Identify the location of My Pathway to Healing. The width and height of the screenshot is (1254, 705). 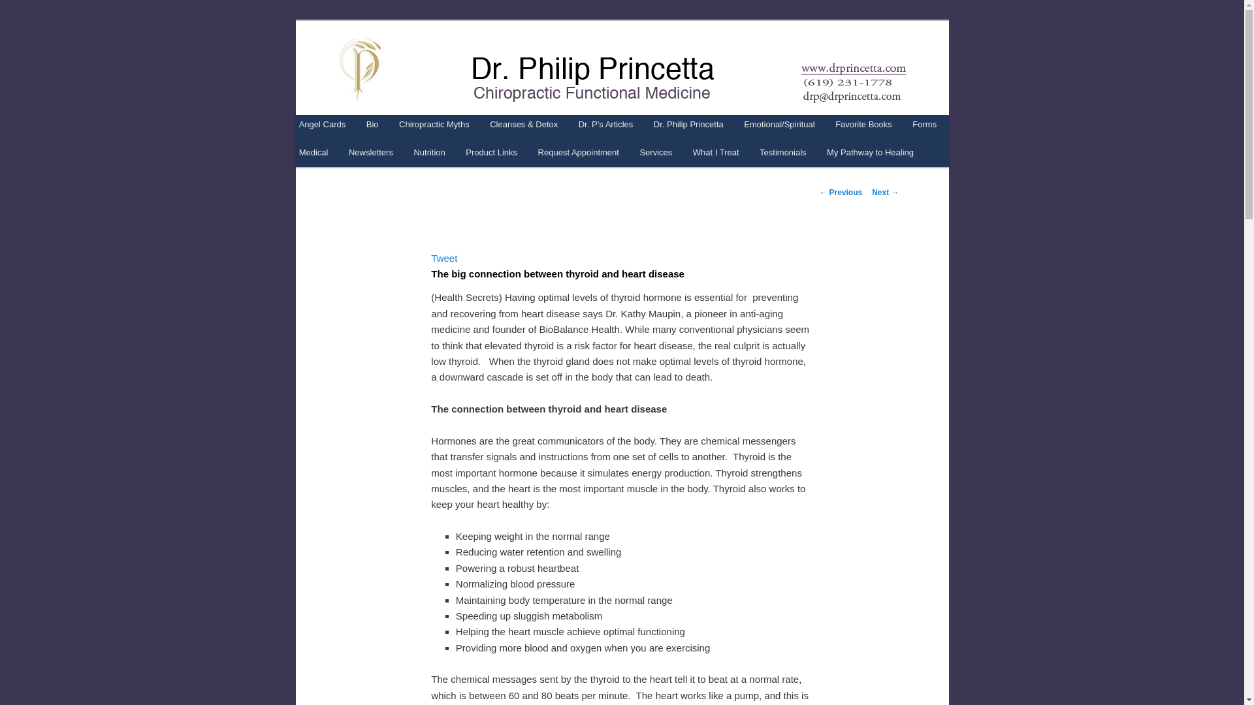
(869, 151).